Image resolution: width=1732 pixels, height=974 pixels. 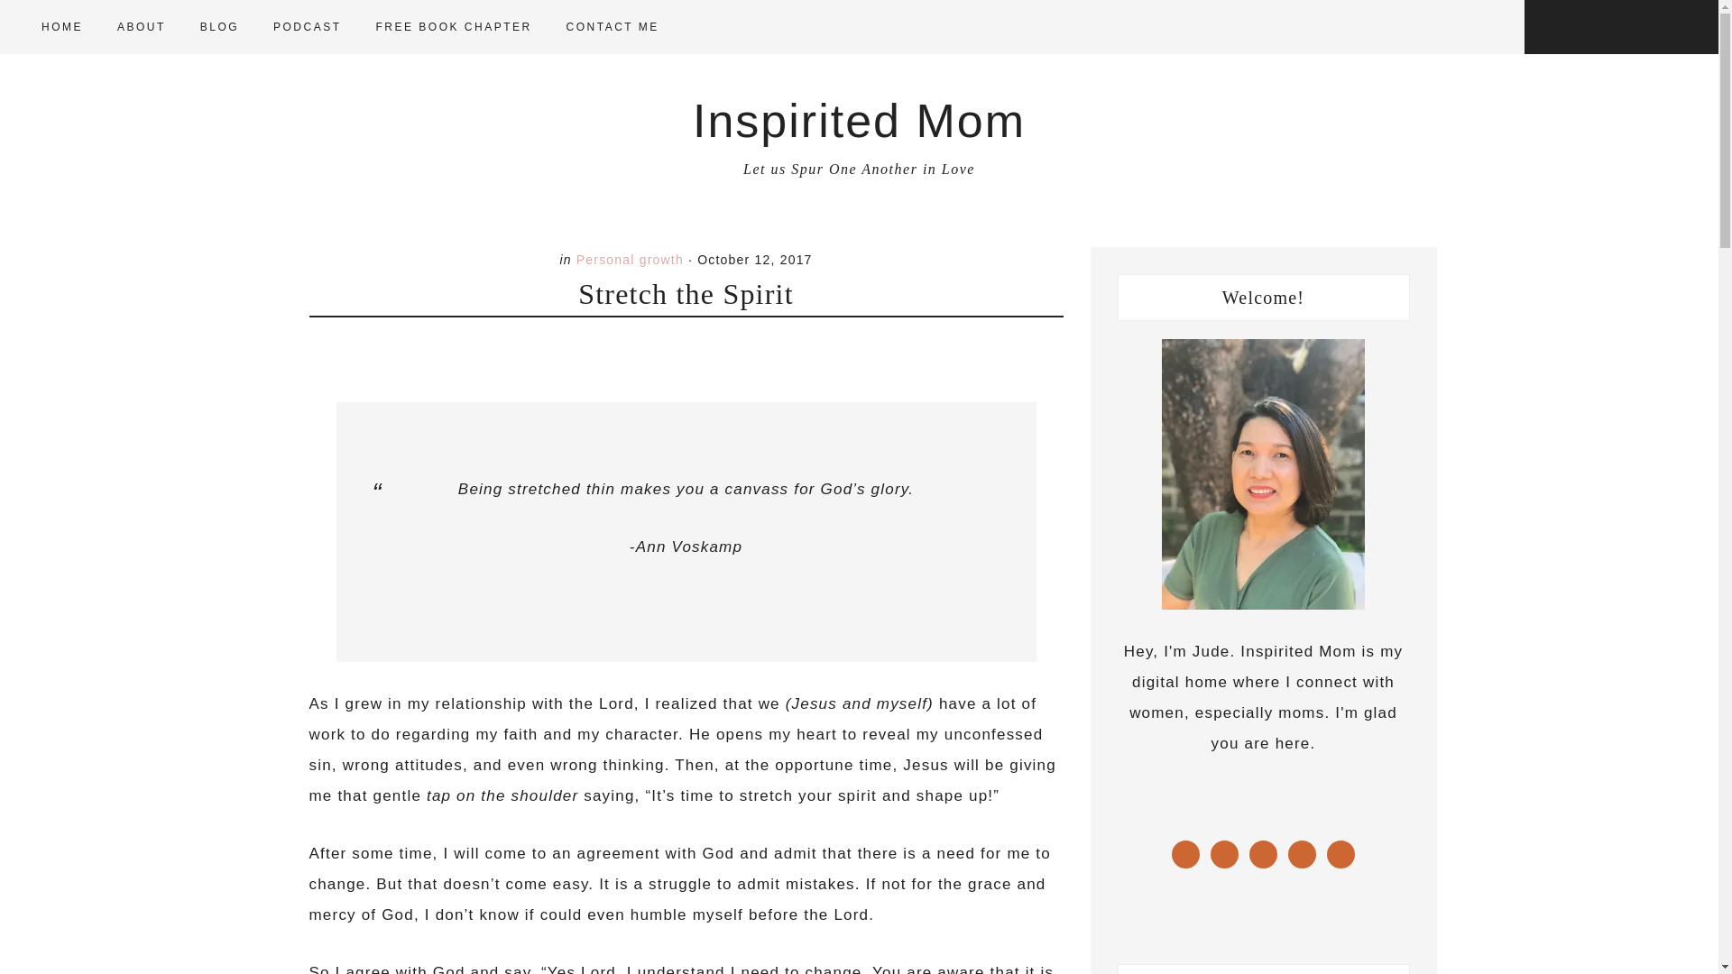 What do you see at coordinates (453, 27) in the screenshot?
I see `FREE BOOK CHAPTER` at bounding box center [453, 27].